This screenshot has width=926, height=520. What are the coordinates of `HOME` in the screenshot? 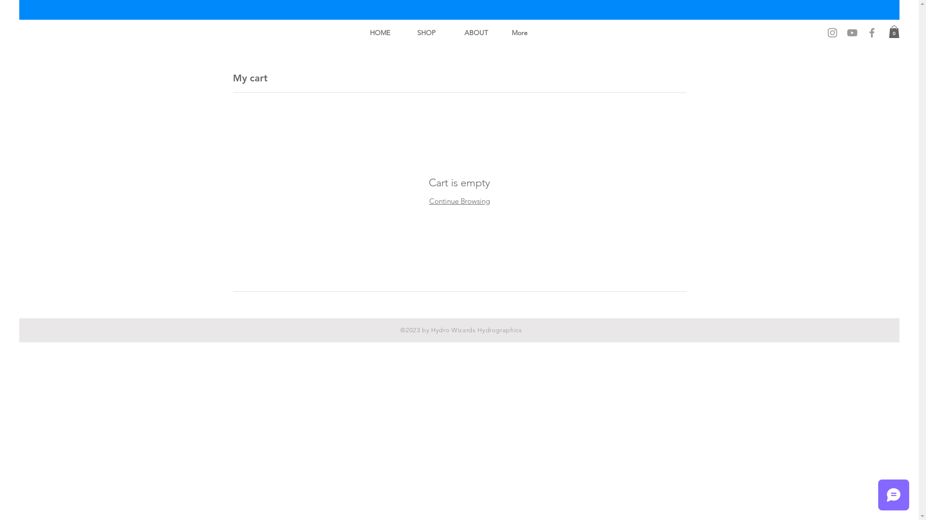 It's located at (386, 33).